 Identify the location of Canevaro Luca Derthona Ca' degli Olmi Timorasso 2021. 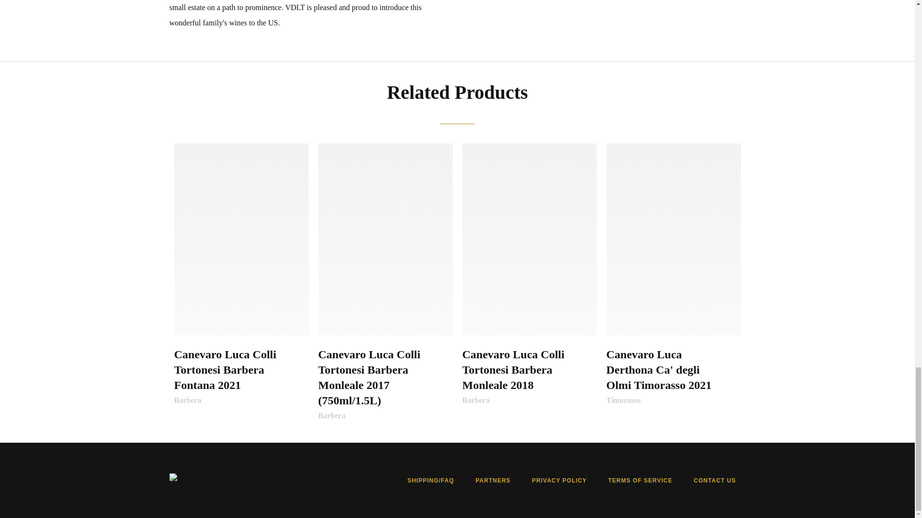
(673, 239).